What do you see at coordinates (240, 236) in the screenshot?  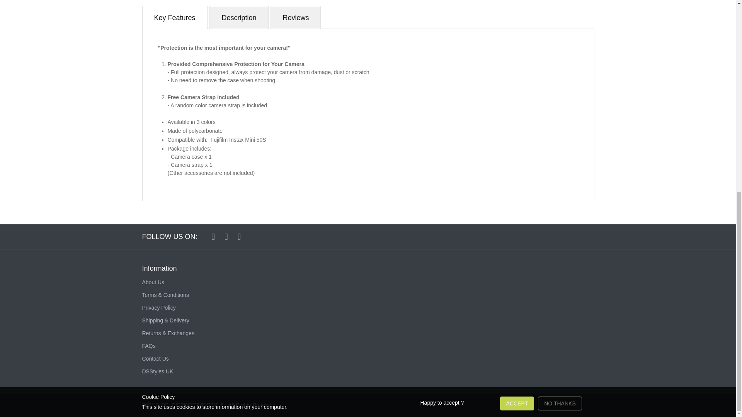 I see `Pinterest` at bounding box center [240, 236].